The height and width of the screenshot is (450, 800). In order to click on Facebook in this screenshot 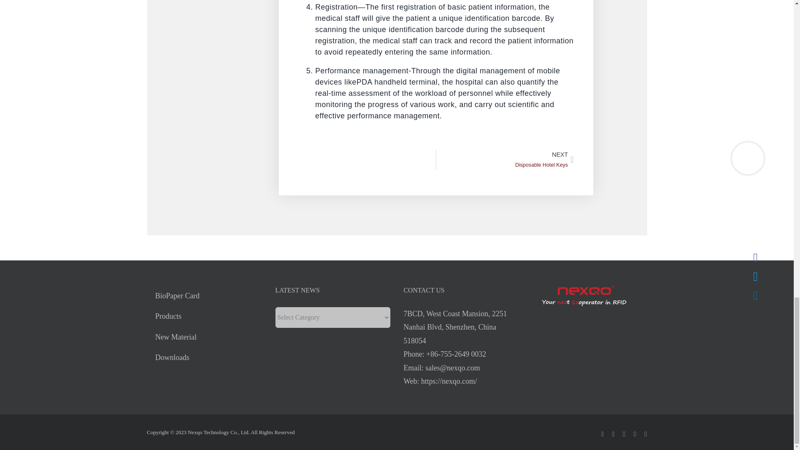, I will do `click(204, 317)`.